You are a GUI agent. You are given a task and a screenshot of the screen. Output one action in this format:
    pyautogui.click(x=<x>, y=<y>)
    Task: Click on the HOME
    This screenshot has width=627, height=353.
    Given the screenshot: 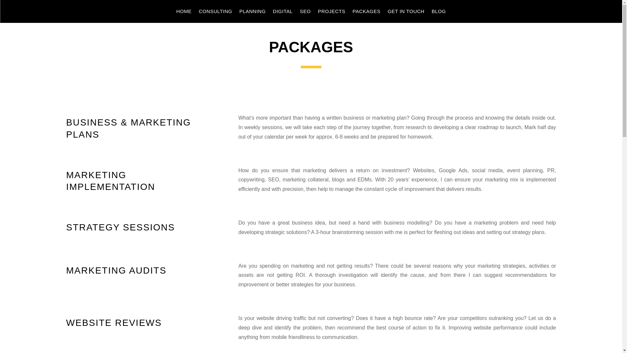 What is the action you would take?
    pyautogui.click(x=184, y=12)
    